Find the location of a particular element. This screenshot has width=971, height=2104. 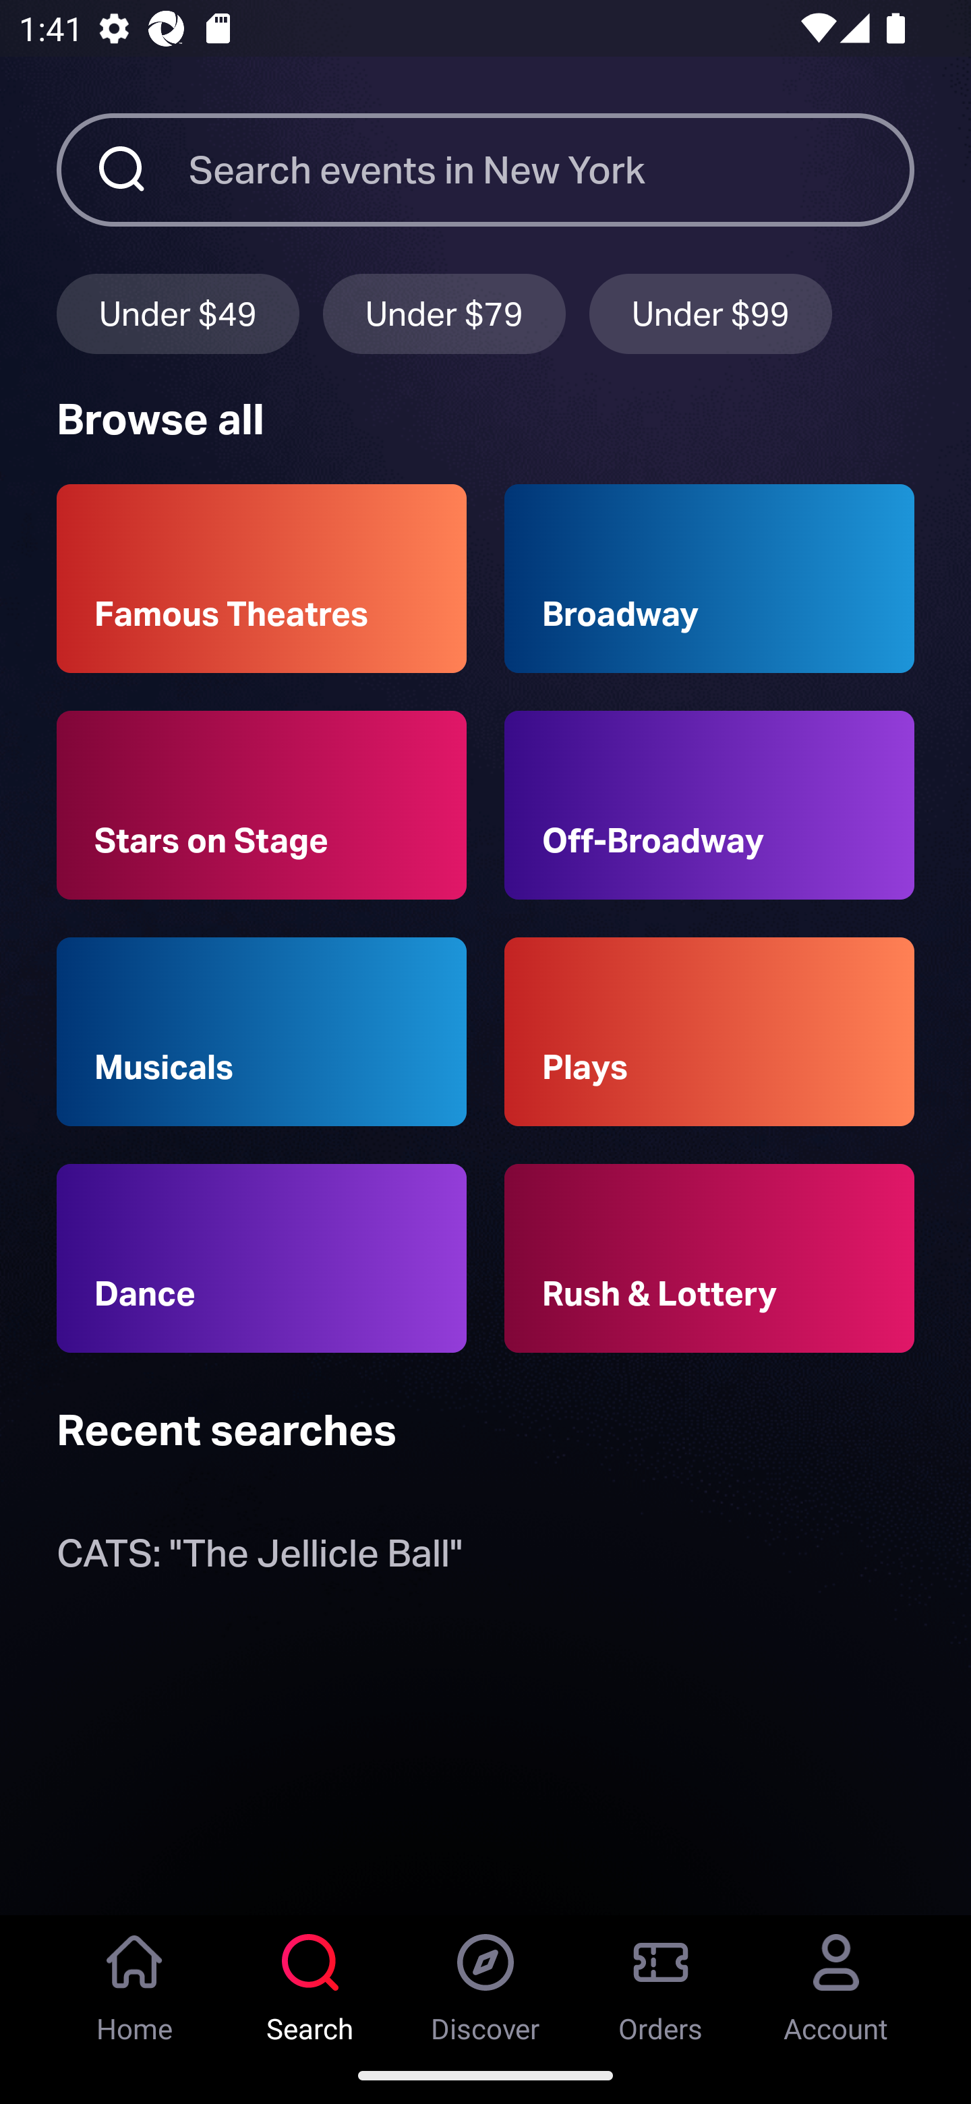

Plays is located at coordinates (709, 1032).